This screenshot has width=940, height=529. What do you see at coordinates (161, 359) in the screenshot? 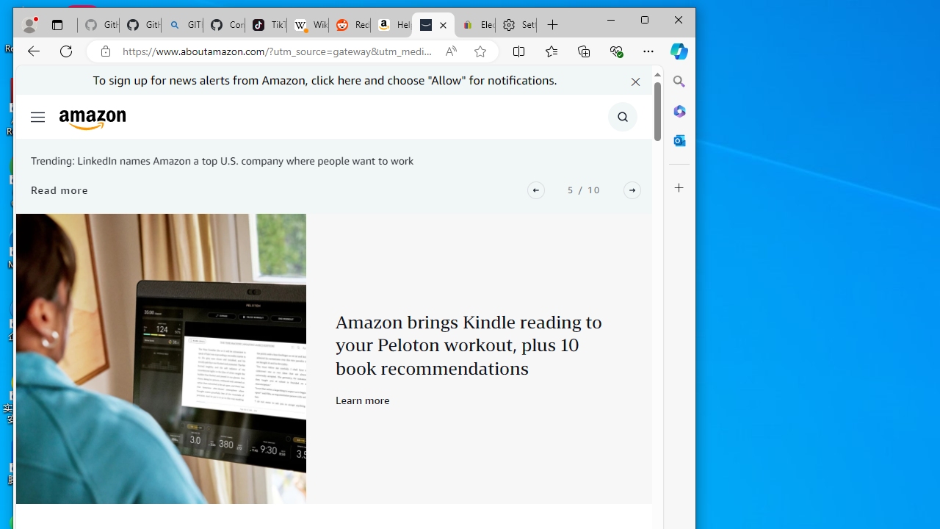
I see `Peloton x Kindle` at bounding box center [161, 359].